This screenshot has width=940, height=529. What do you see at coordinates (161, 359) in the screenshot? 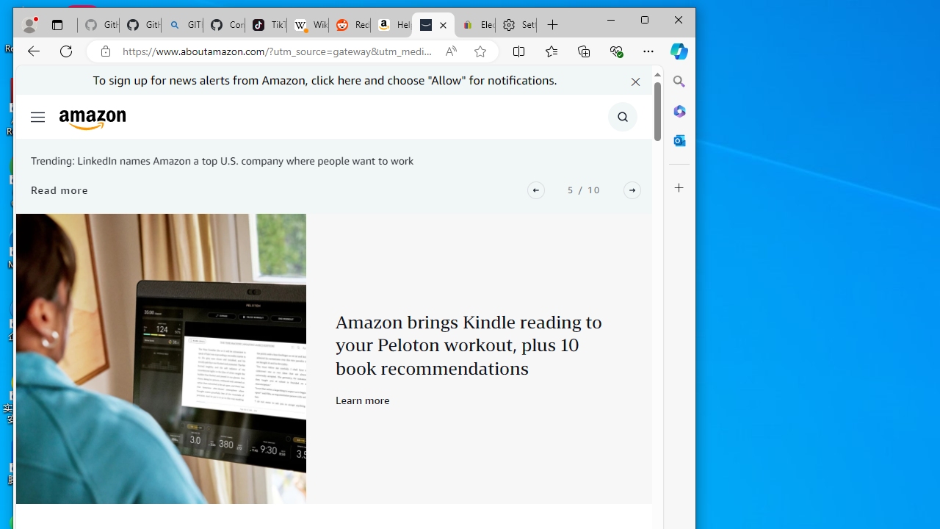
I see `Peloton x Kindle` at bounding box center [161, 359].